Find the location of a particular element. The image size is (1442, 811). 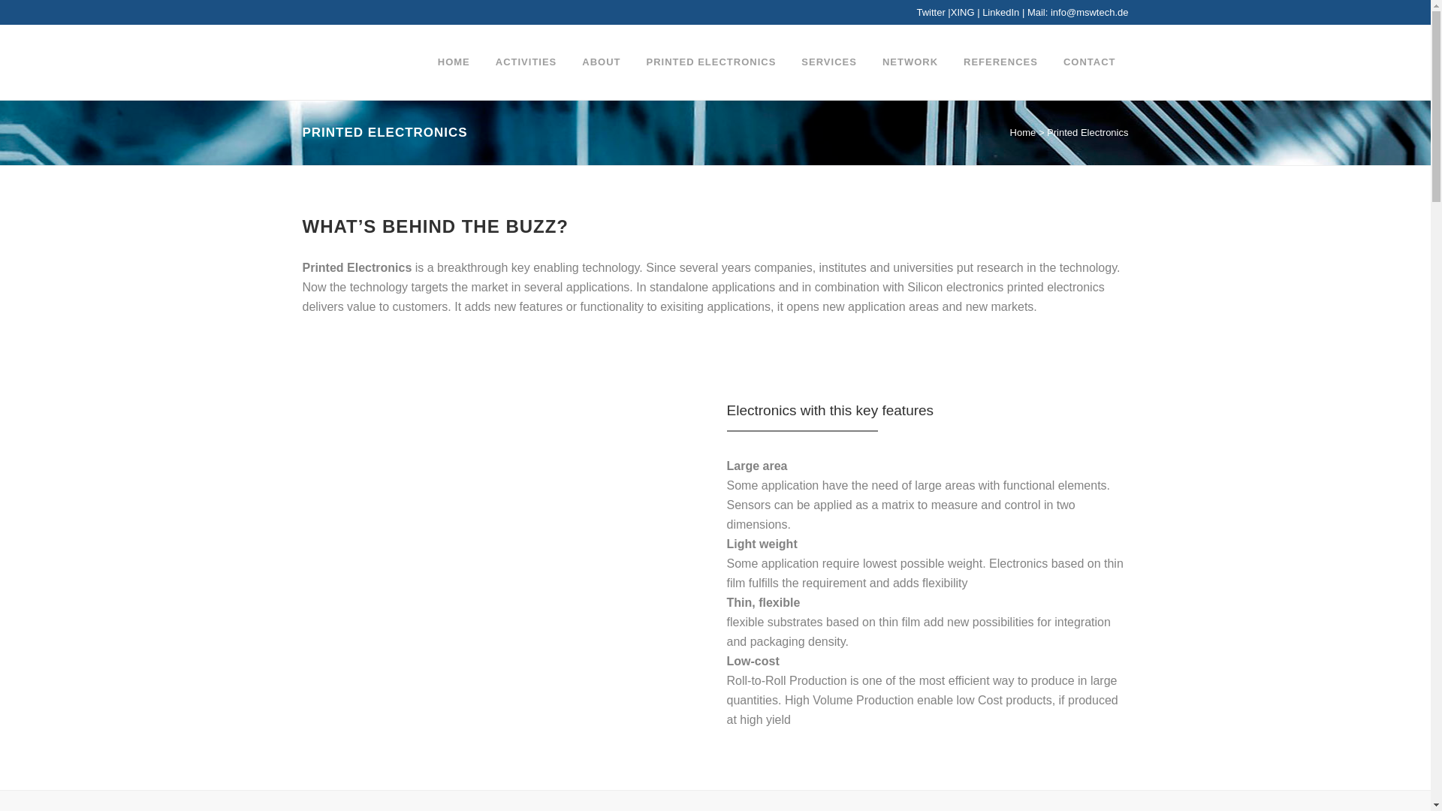

2022-June: Talk for AIMCAL at Aimplas, Valencia, ES is located at coordinates (505, 599).